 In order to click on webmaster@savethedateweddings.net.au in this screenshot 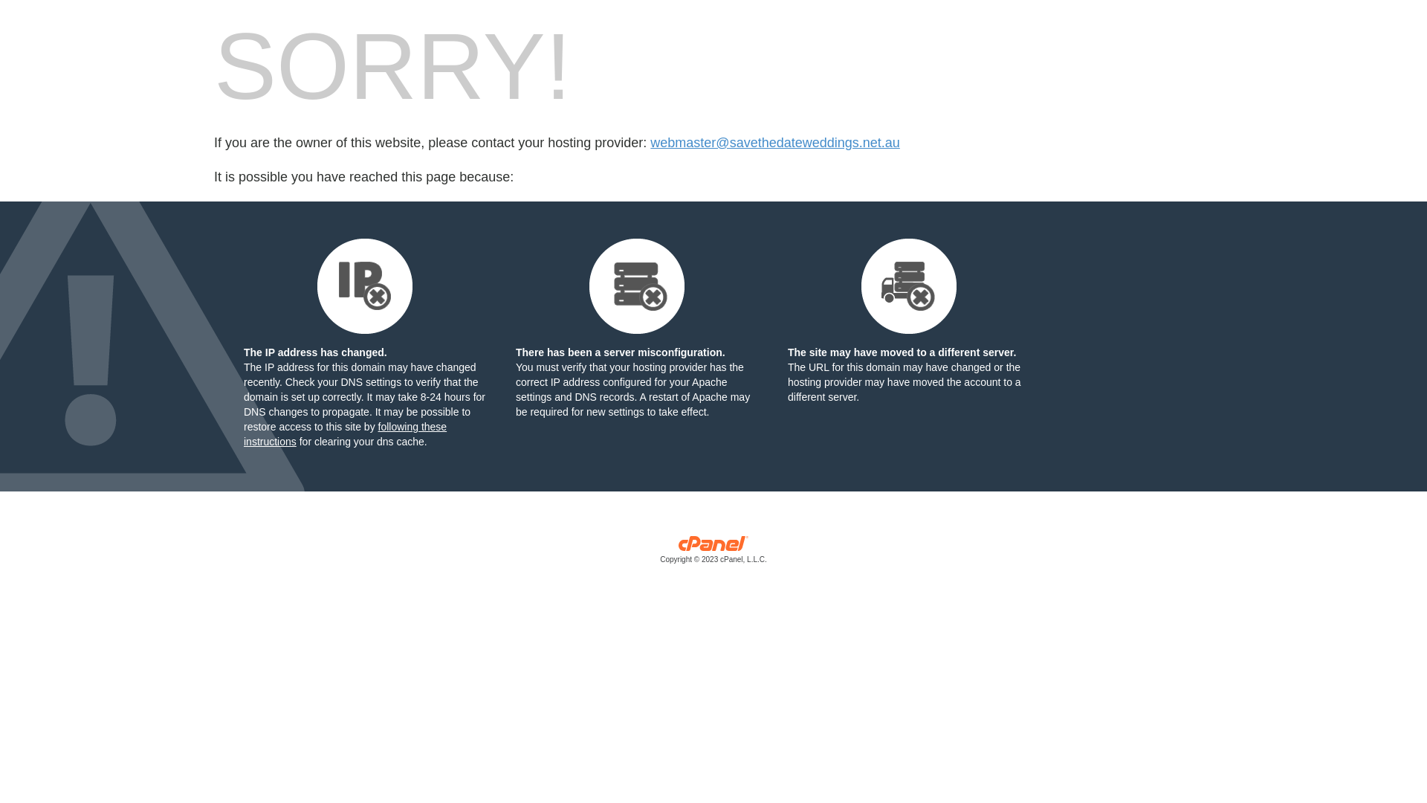, I will do `click(774, 143)`.